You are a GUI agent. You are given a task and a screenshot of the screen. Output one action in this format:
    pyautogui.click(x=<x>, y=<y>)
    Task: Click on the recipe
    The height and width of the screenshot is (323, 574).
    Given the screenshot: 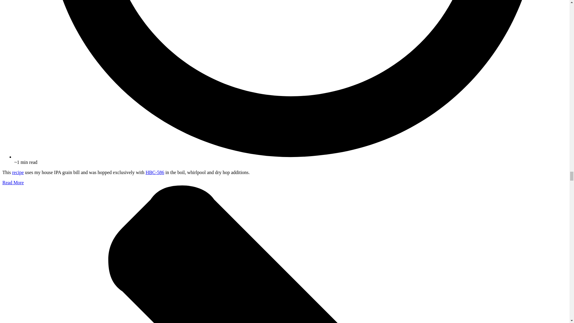 What is the action you would take?
    pyautogui.click(x=18, y=172)
    